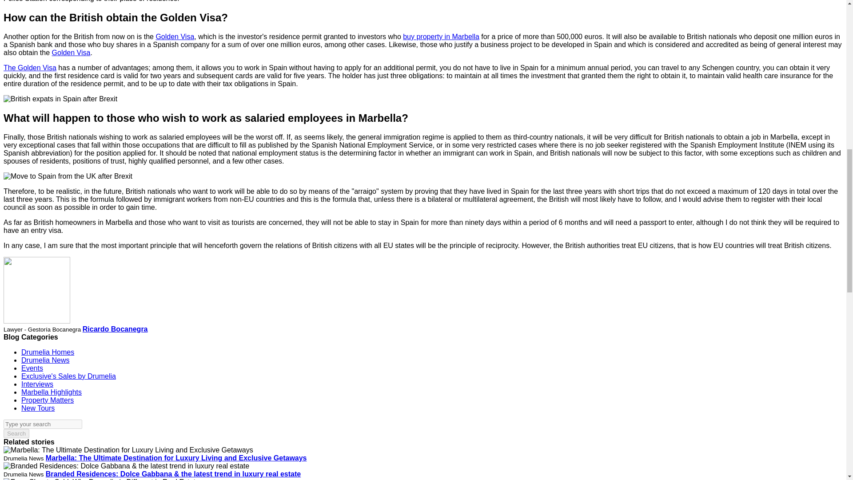 This screenshot has width=853, height=480. I want to click on Ricardo Bocanegra, so click(115, 329).